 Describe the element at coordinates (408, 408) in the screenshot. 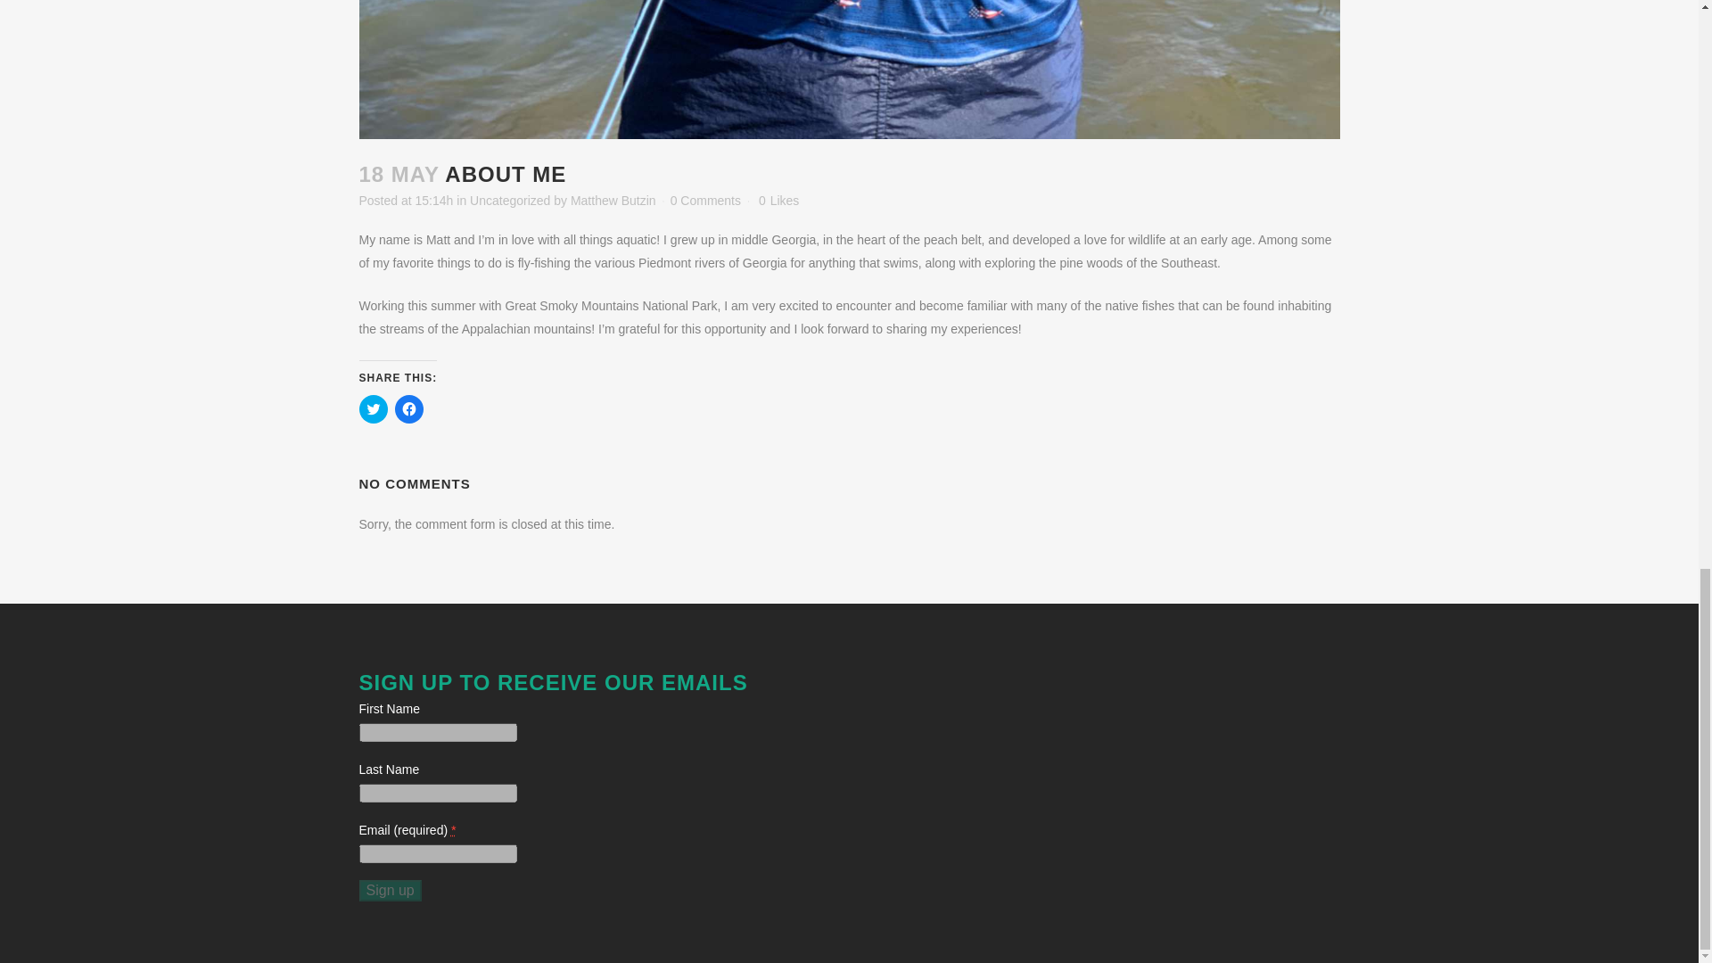

I see `Click to share on Facebook` at that location.